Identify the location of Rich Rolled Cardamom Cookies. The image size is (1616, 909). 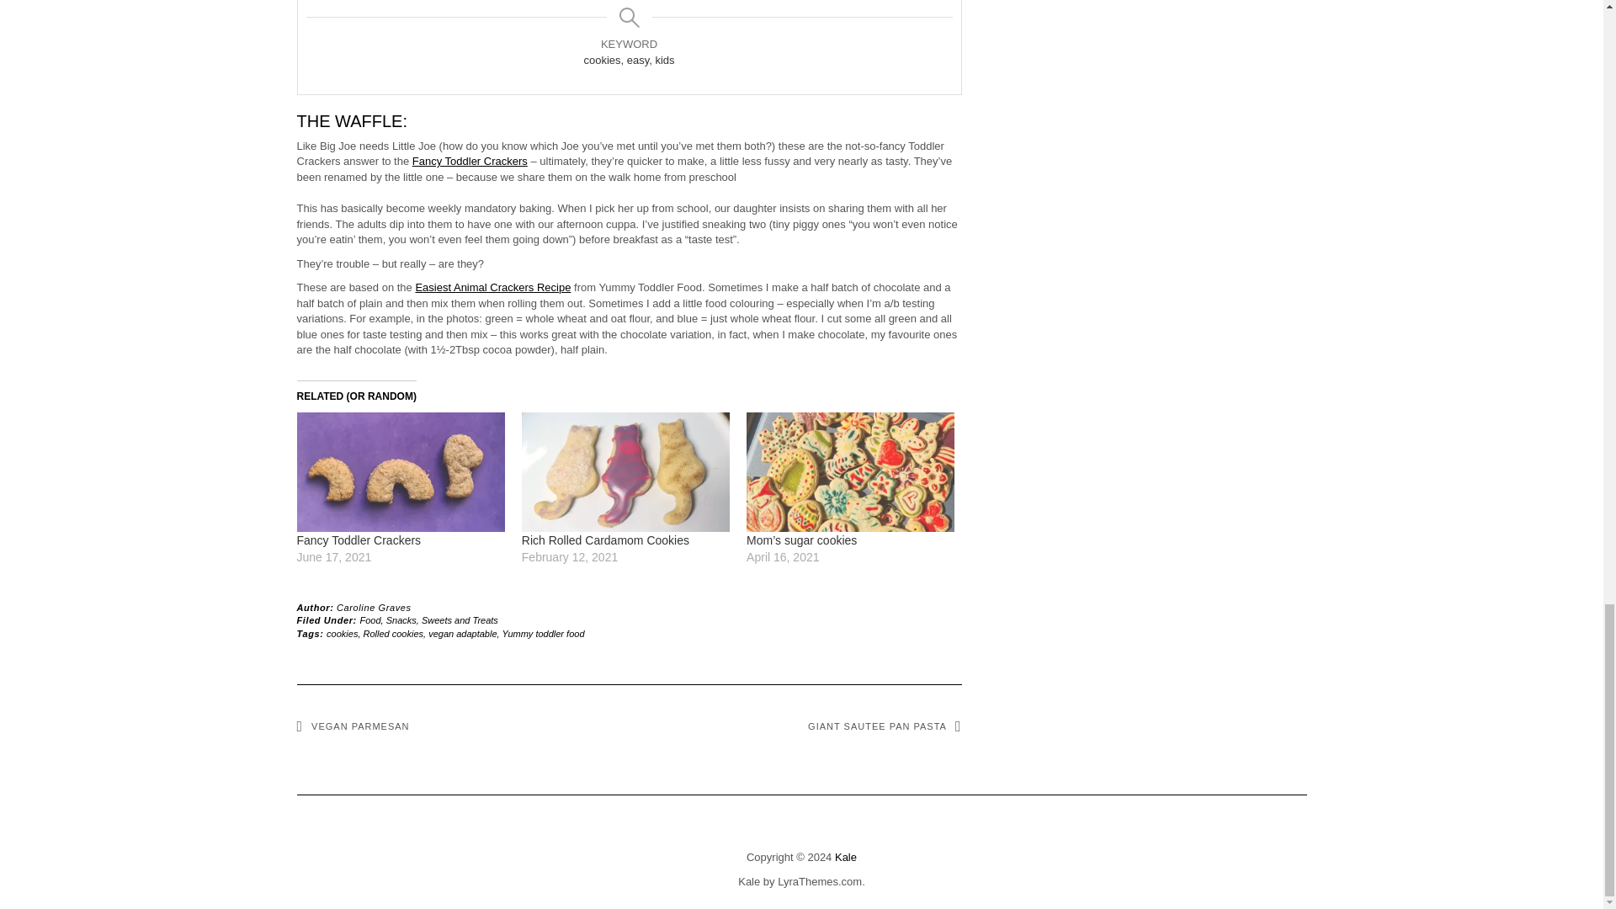
(606, 540).